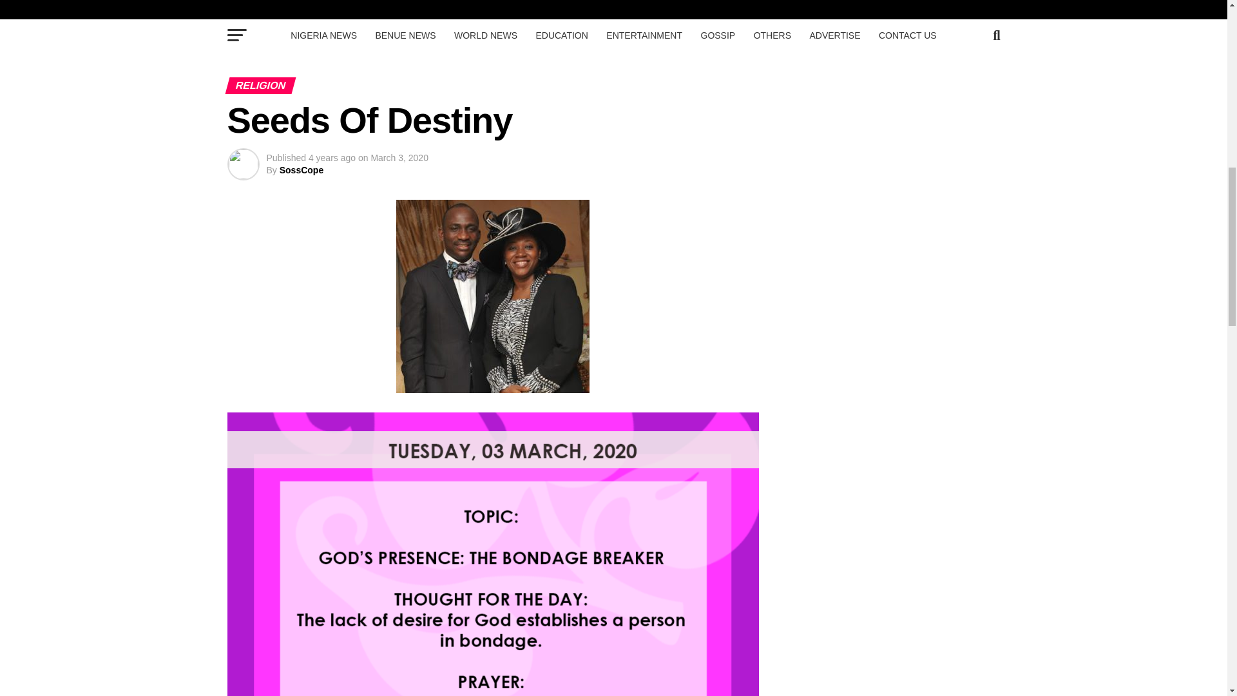 Image resolution: width=1237 pixels, height=696 pixels. I want to click on NIGERIA NEWS, so click(323, 35).